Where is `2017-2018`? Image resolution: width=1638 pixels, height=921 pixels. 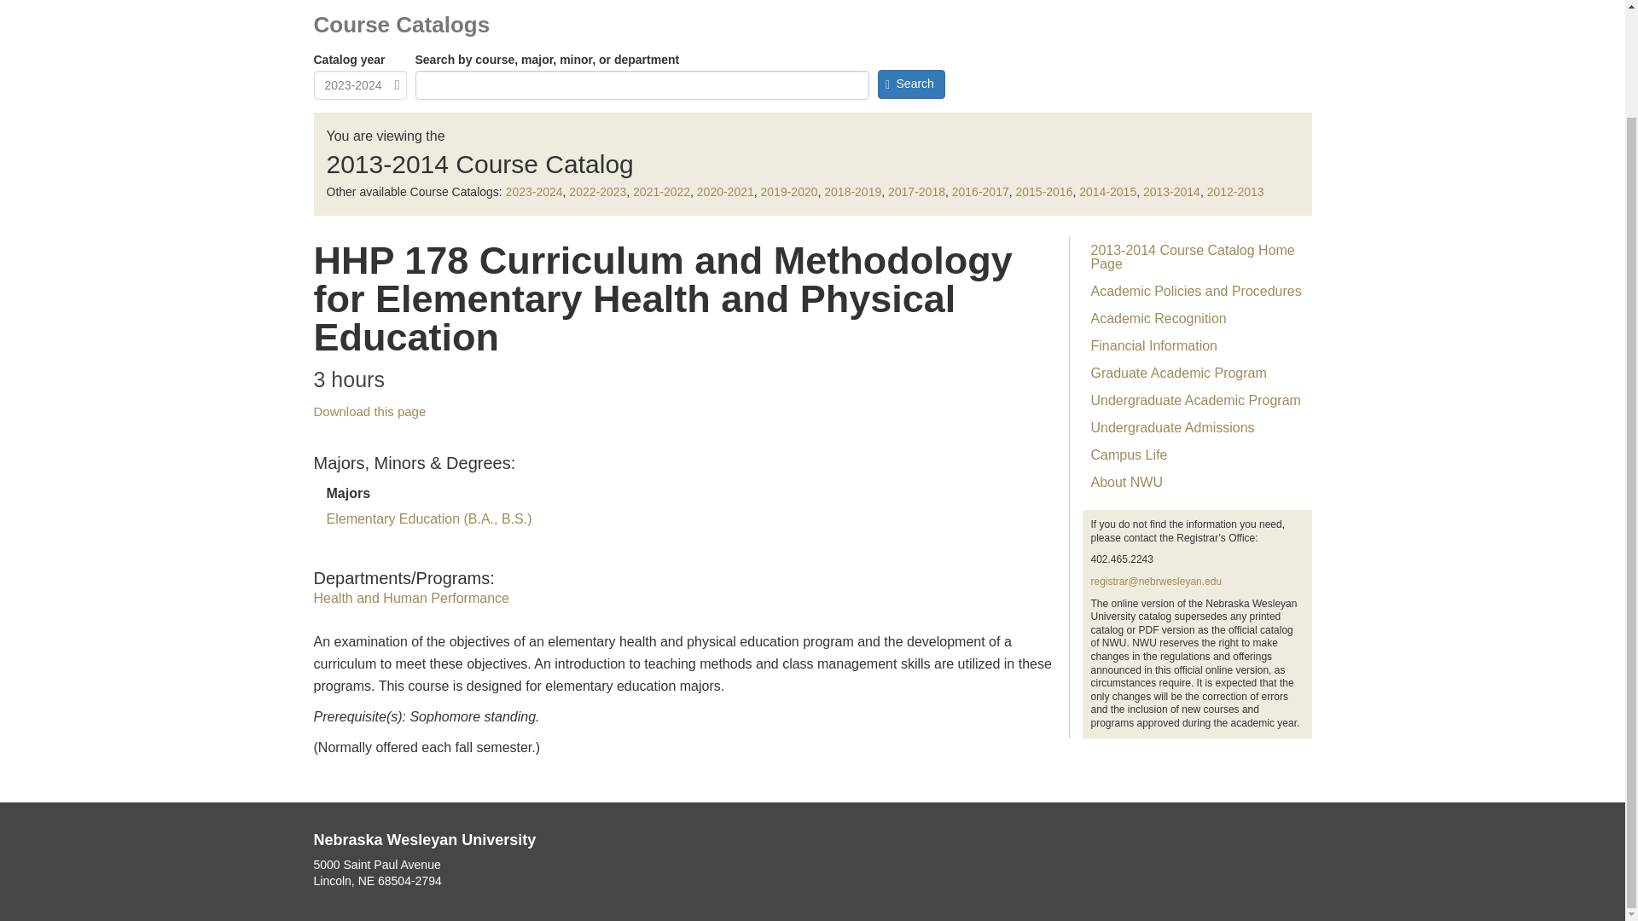
2017-2018 is located at coordinates (916, 192).